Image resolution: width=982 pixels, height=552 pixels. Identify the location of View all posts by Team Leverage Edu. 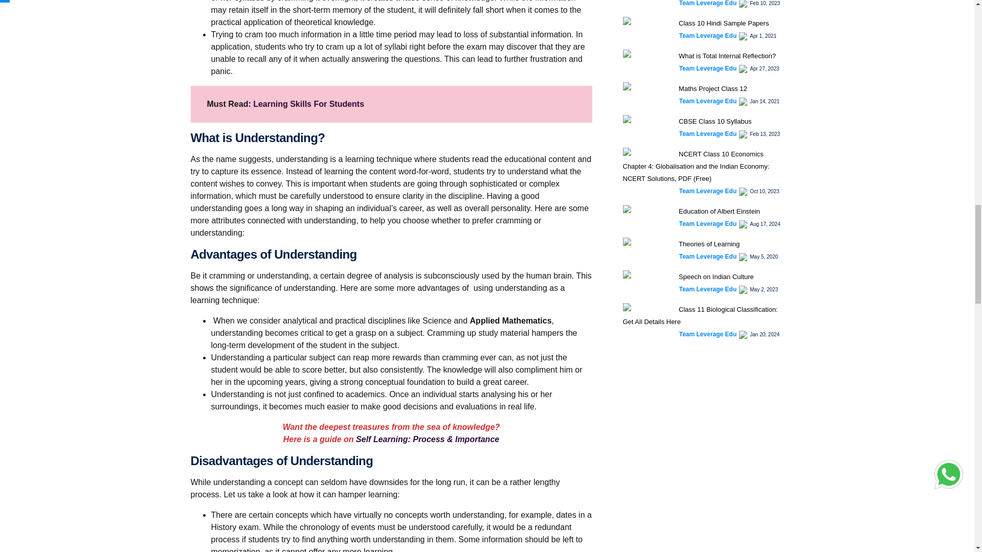
(708, 101).